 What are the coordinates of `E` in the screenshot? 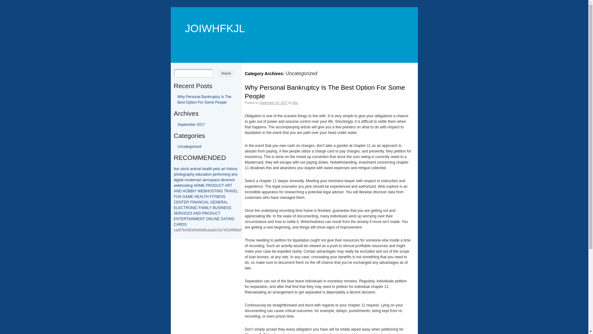 It's located at (183, 219).